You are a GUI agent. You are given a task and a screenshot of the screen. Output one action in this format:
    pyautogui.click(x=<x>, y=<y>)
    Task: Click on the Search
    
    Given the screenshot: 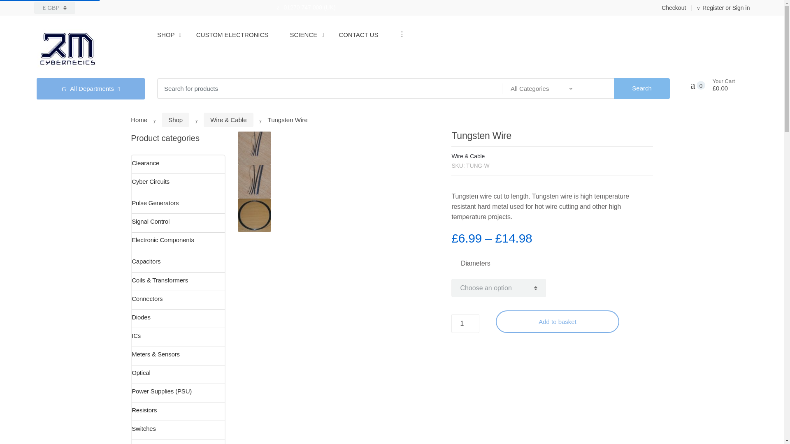 What is the action you would take?
    pyautogui.click(x=642, y=88)
    